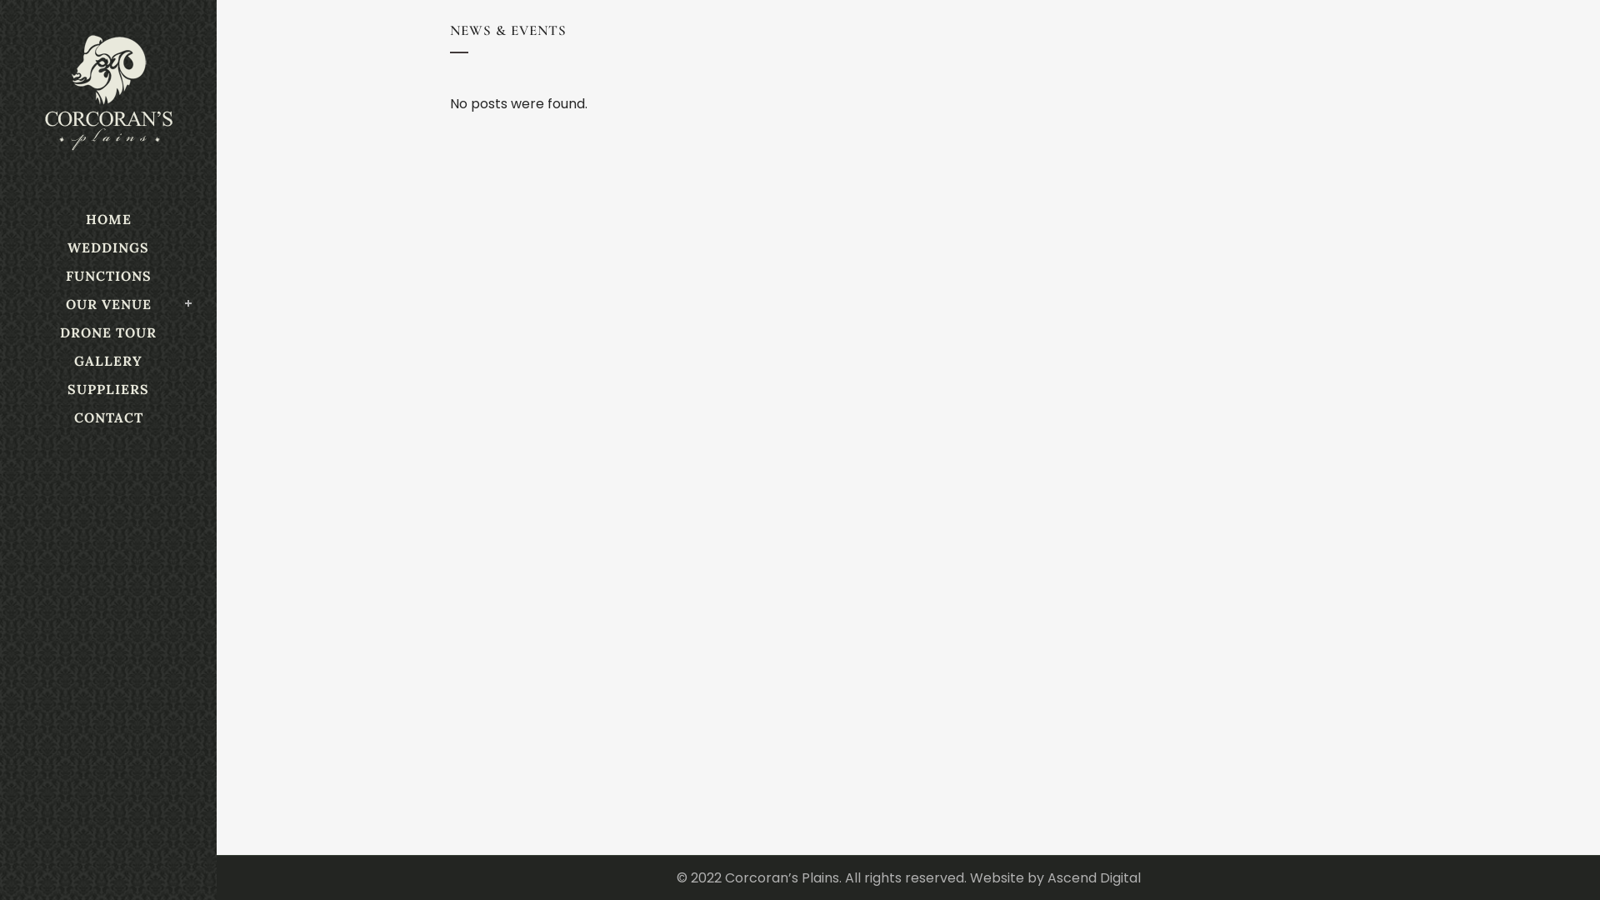 This screenshot has width=1600, height=900. I want to click on Ascend Digital, so click(1093, 878).